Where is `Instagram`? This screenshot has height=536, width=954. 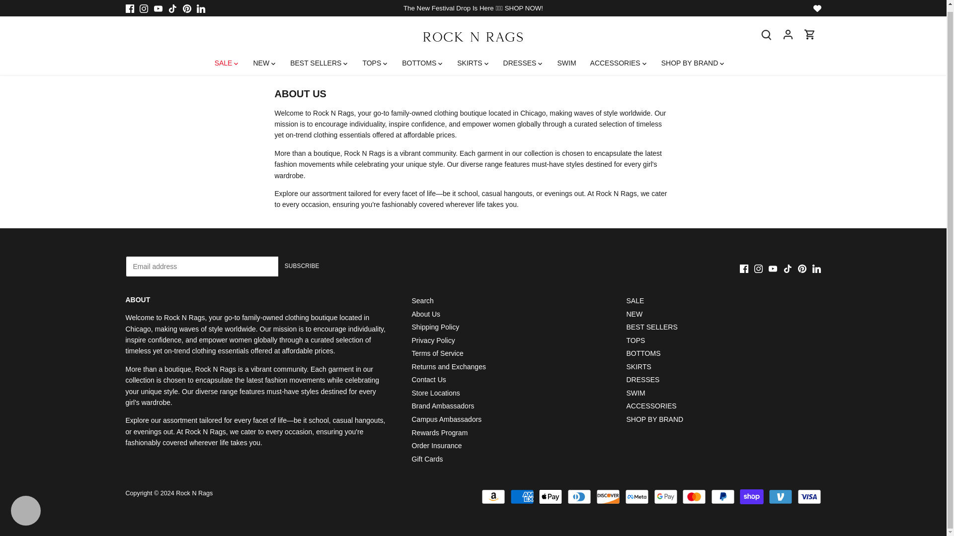 Instagram is located at coordinates (143, 4).